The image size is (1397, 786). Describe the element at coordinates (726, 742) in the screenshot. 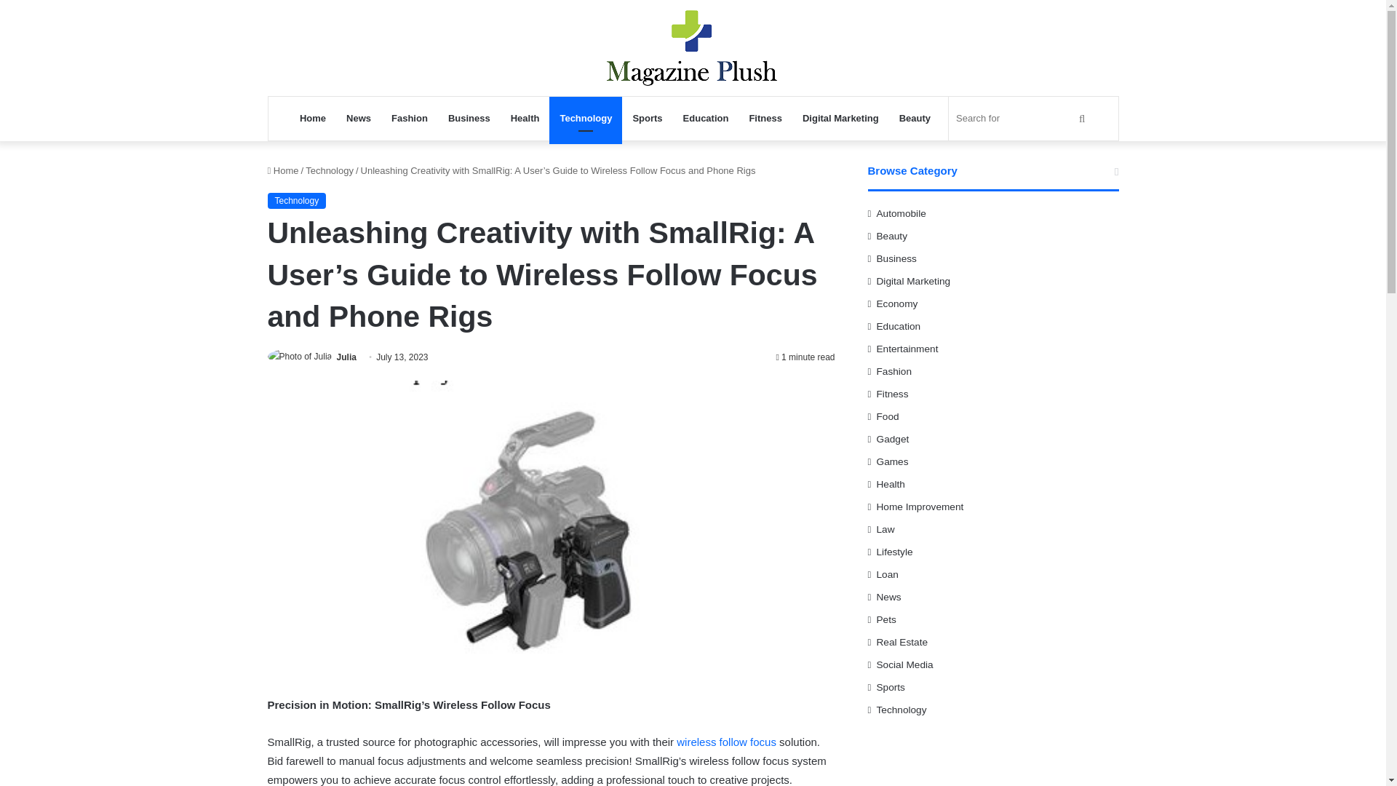

I see `wireless follow focus` at that location.